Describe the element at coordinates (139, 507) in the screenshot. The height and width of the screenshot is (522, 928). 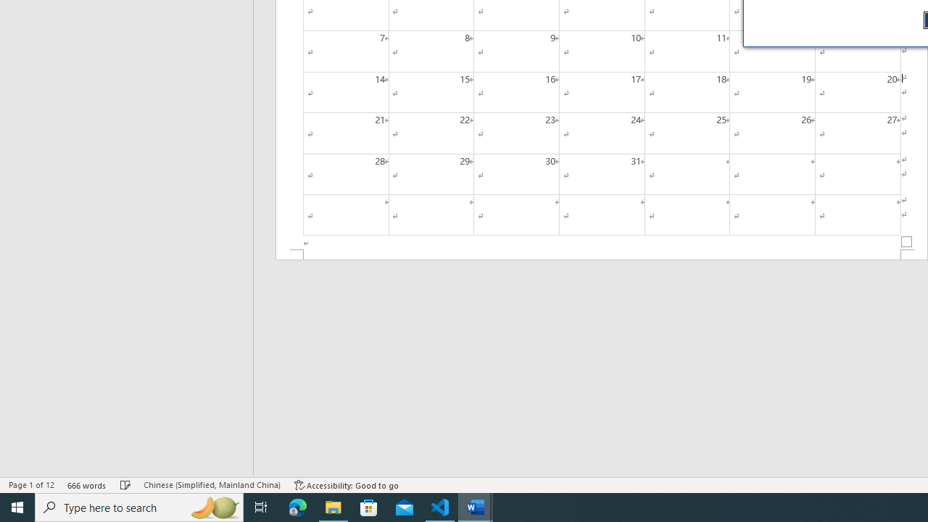
I see `Type here to search` at that location.